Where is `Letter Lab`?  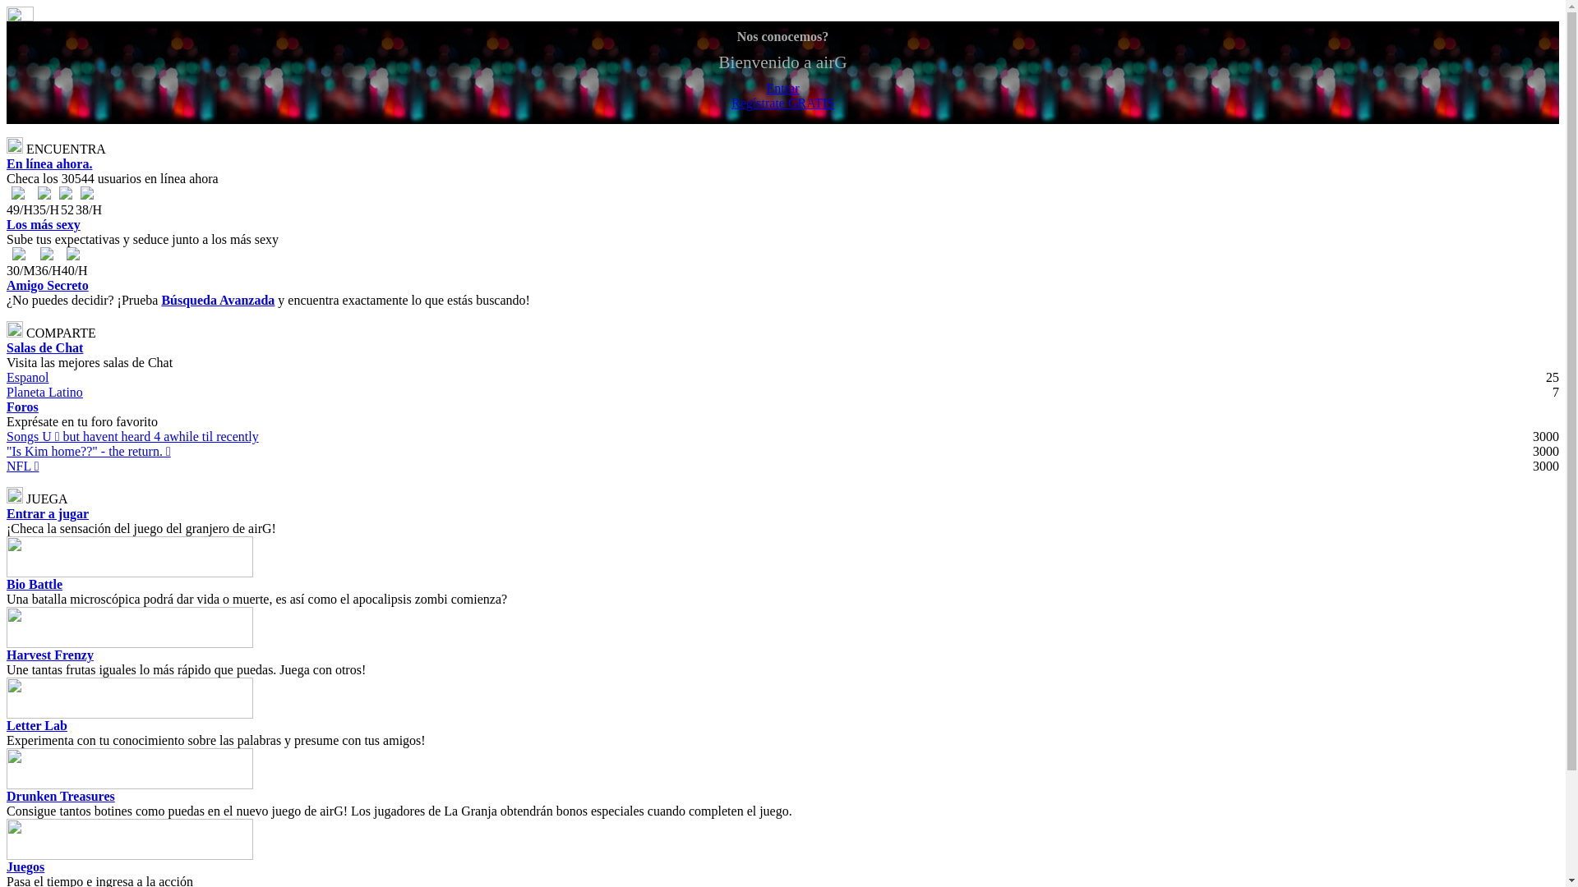
Letter Lab is located at coordinates (37, 726).